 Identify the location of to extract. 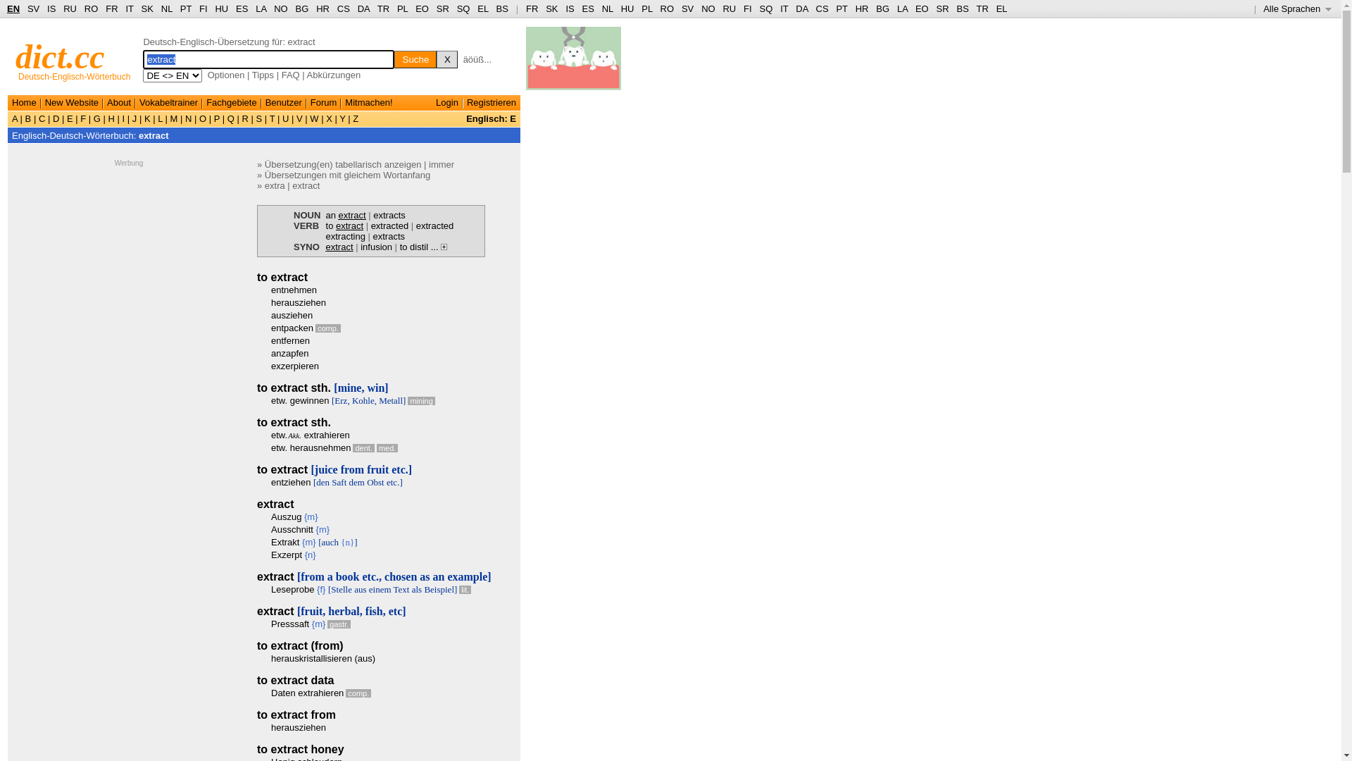
(282, 277).